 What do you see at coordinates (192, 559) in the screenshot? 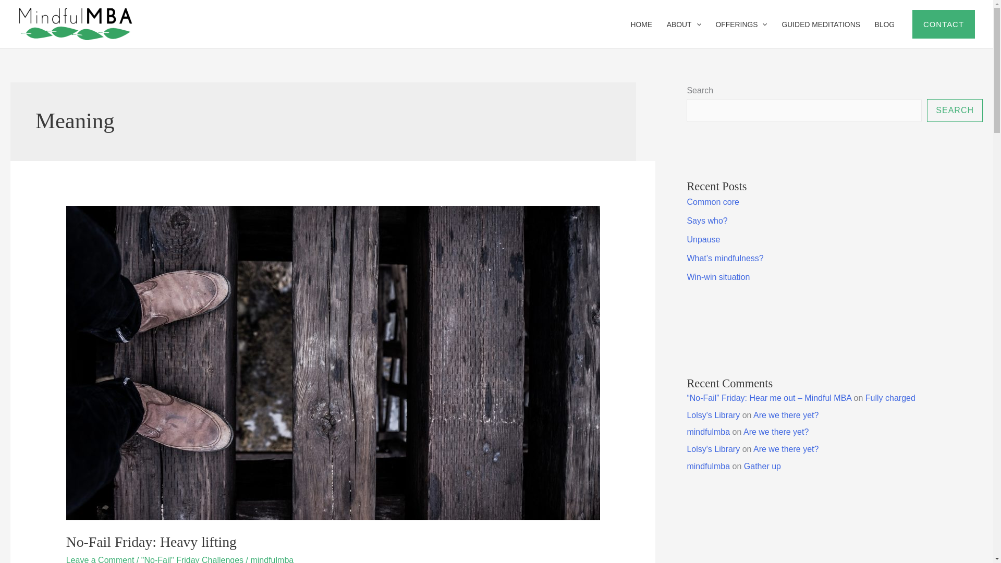
I see `"No-Fail" Friday Challenges` at bounding box center [192, 559].